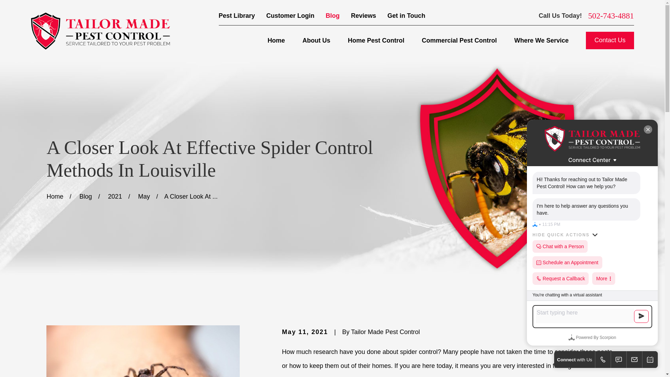  I want to click on Reviews, so click(364, 15).